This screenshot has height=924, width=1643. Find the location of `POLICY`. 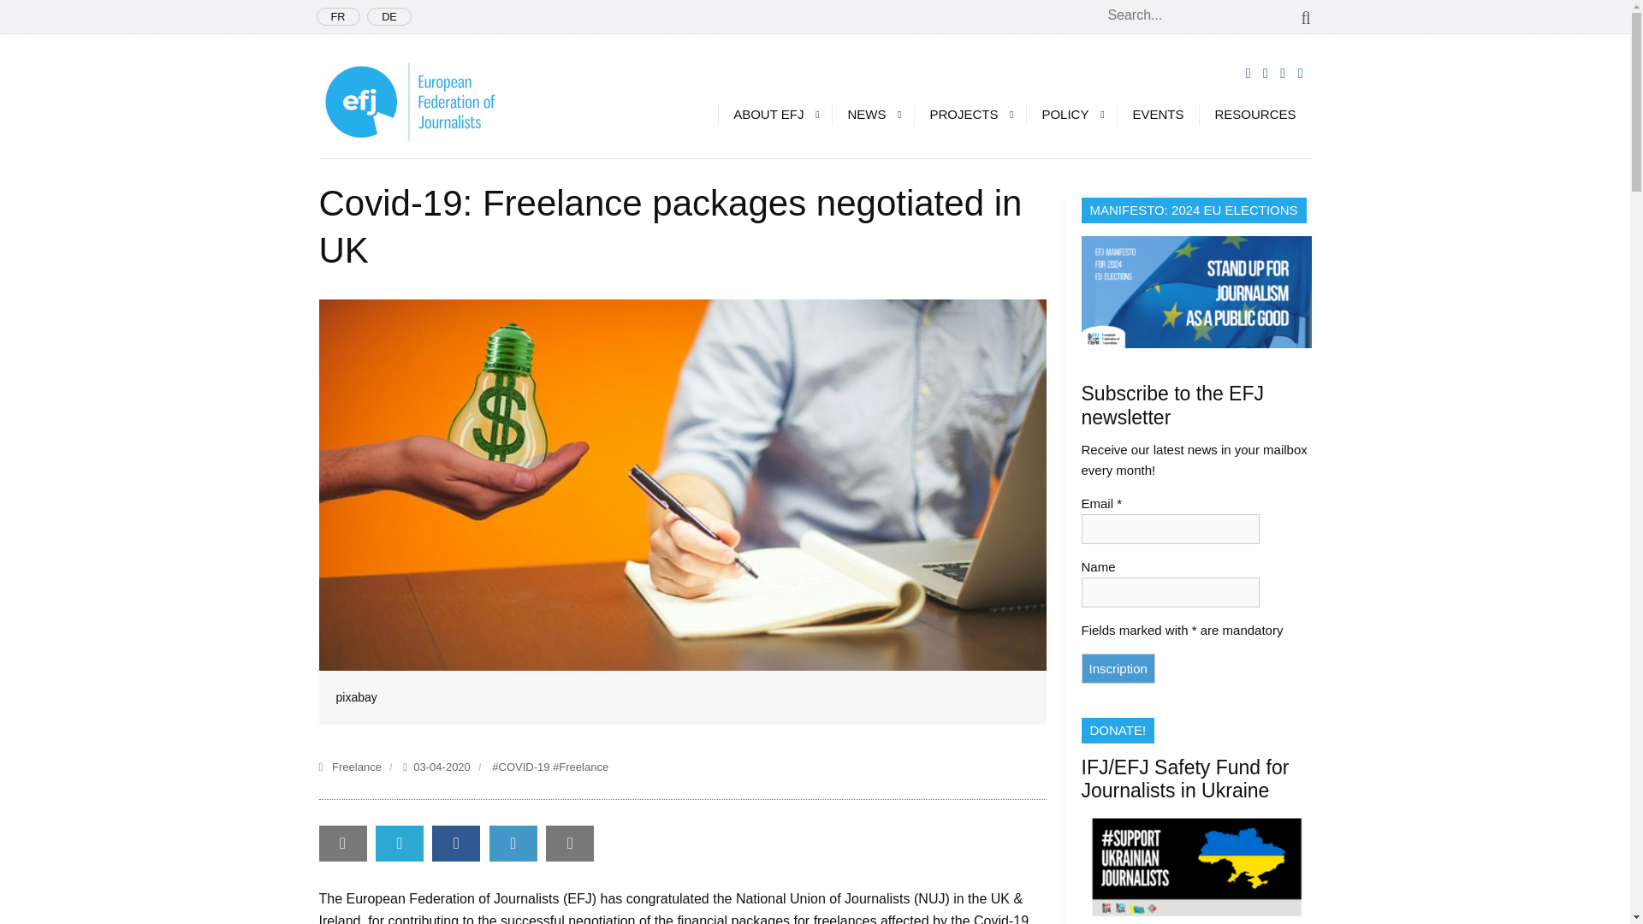

POLICY is located at coordinates (1071, 114).